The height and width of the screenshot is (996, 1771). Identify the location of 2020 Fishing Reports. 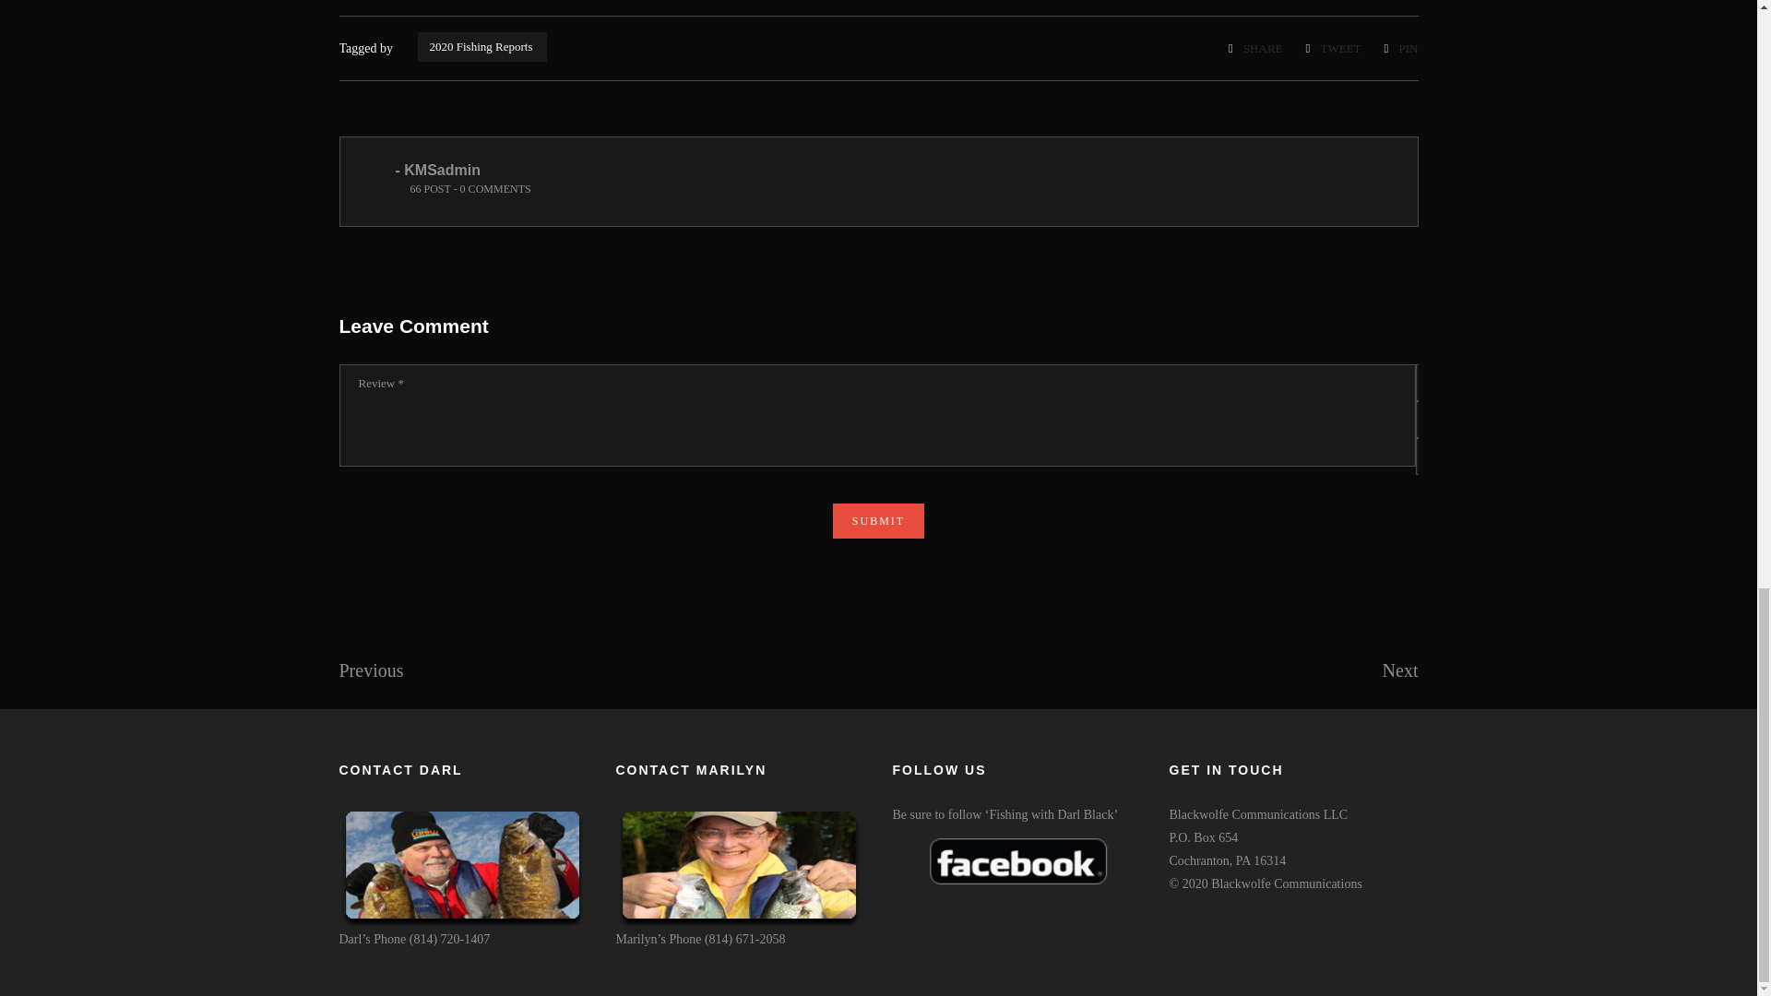
(482, 46).